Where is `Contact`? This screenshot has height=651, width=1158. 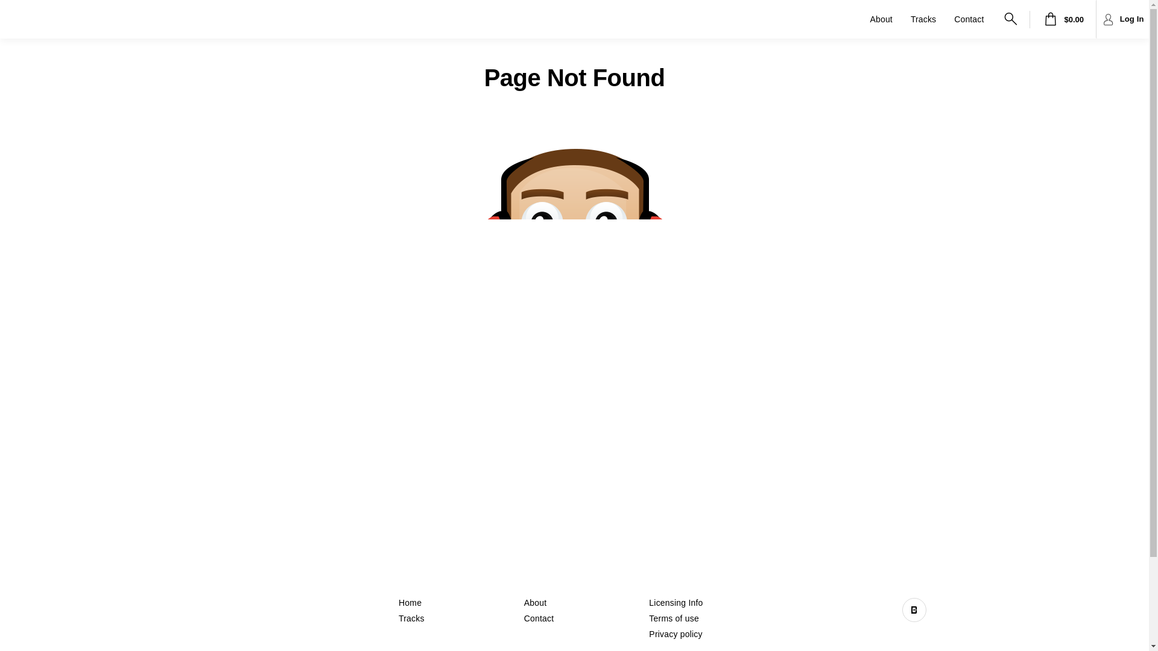
Contact is located at coordinates (539, 618).